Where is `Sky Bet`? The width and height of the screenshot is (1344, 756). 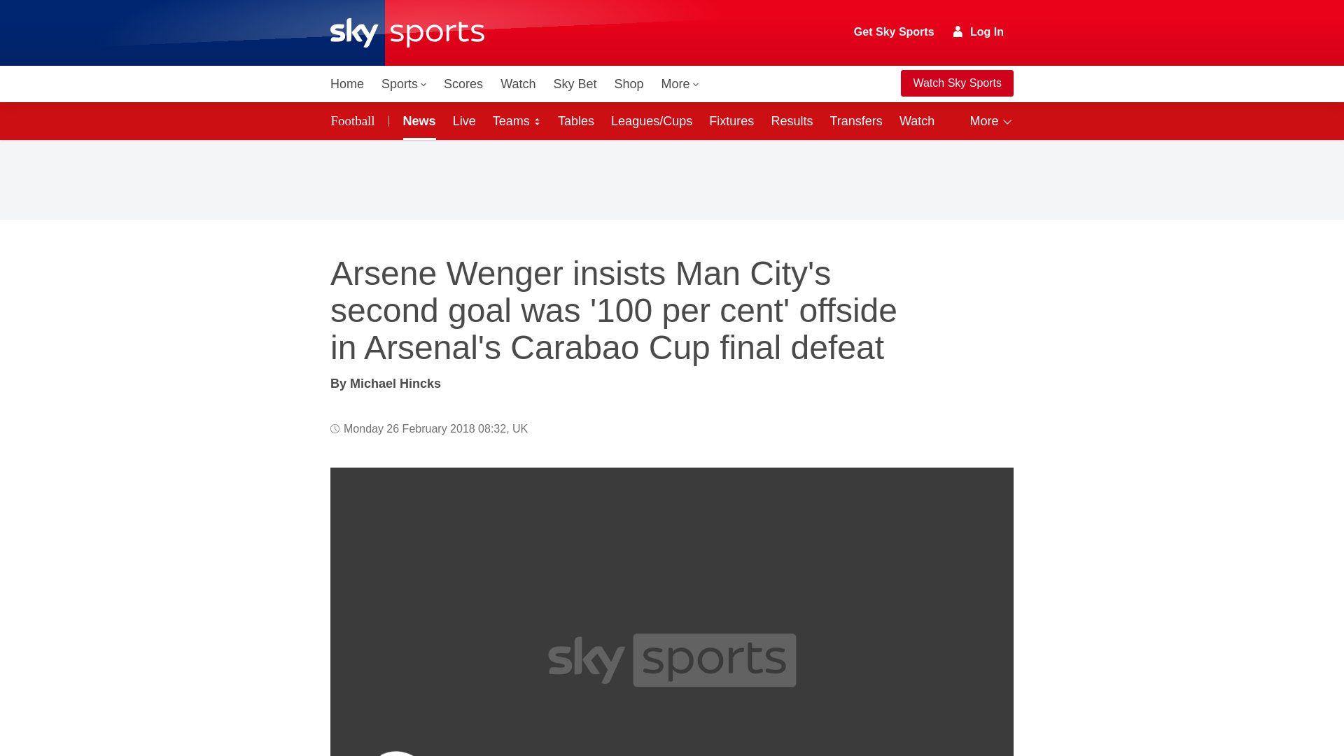
Sky Bet is located at coordinates (574, 84).